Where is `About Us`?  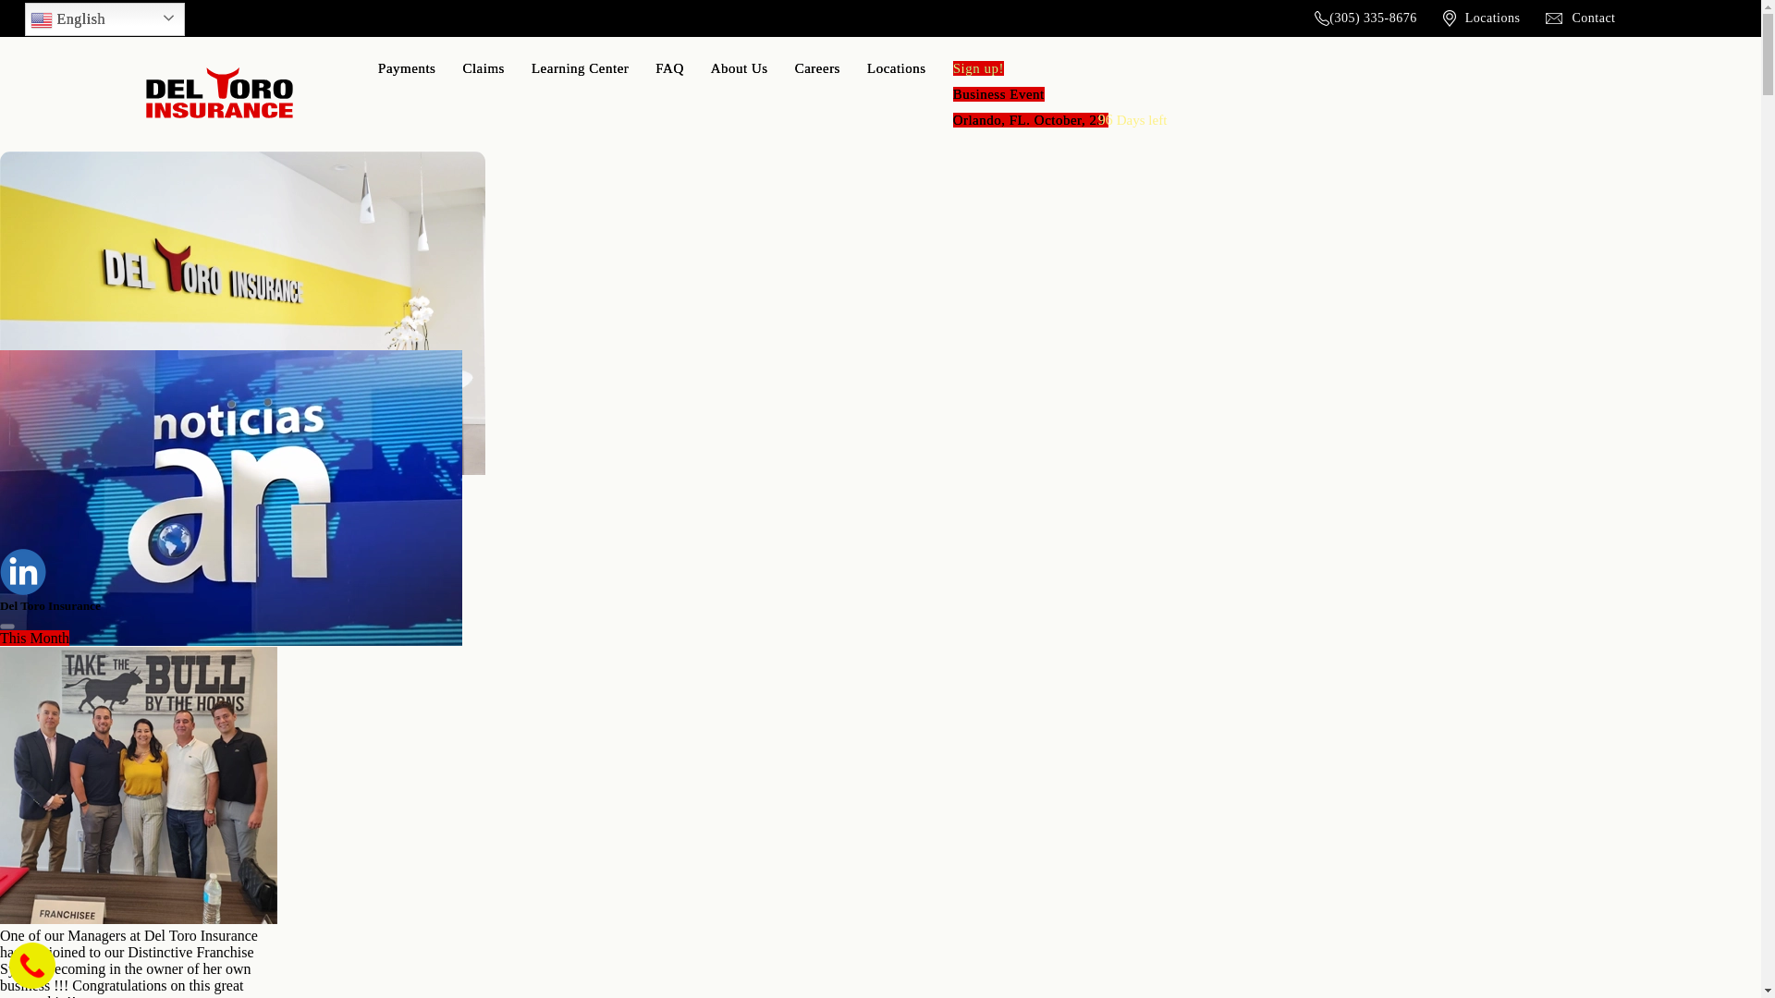
About Us is located at coordinates (897, 68).